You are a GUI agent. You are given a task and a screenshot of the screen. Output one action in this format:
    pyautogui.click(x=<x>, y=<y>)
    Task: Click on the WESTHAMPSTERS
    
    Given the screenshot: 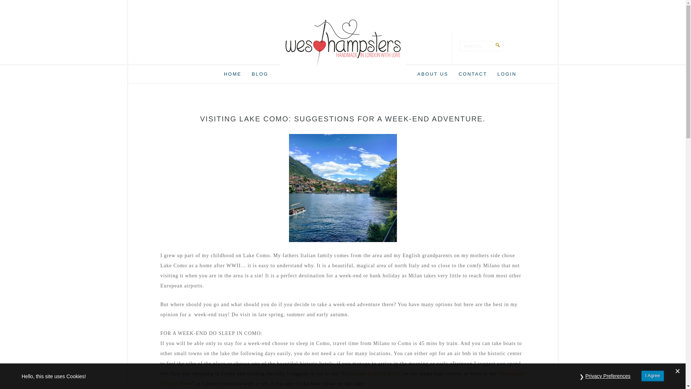 What is the action you would take?
    pyautogui.click(x=343, y=43)
    